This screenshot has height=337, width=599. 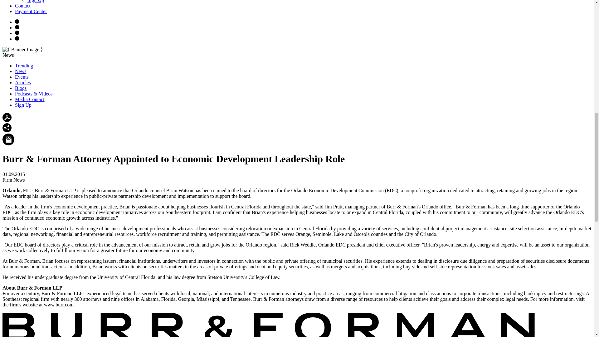 I want to click on Share, so click(x=7, y=130).